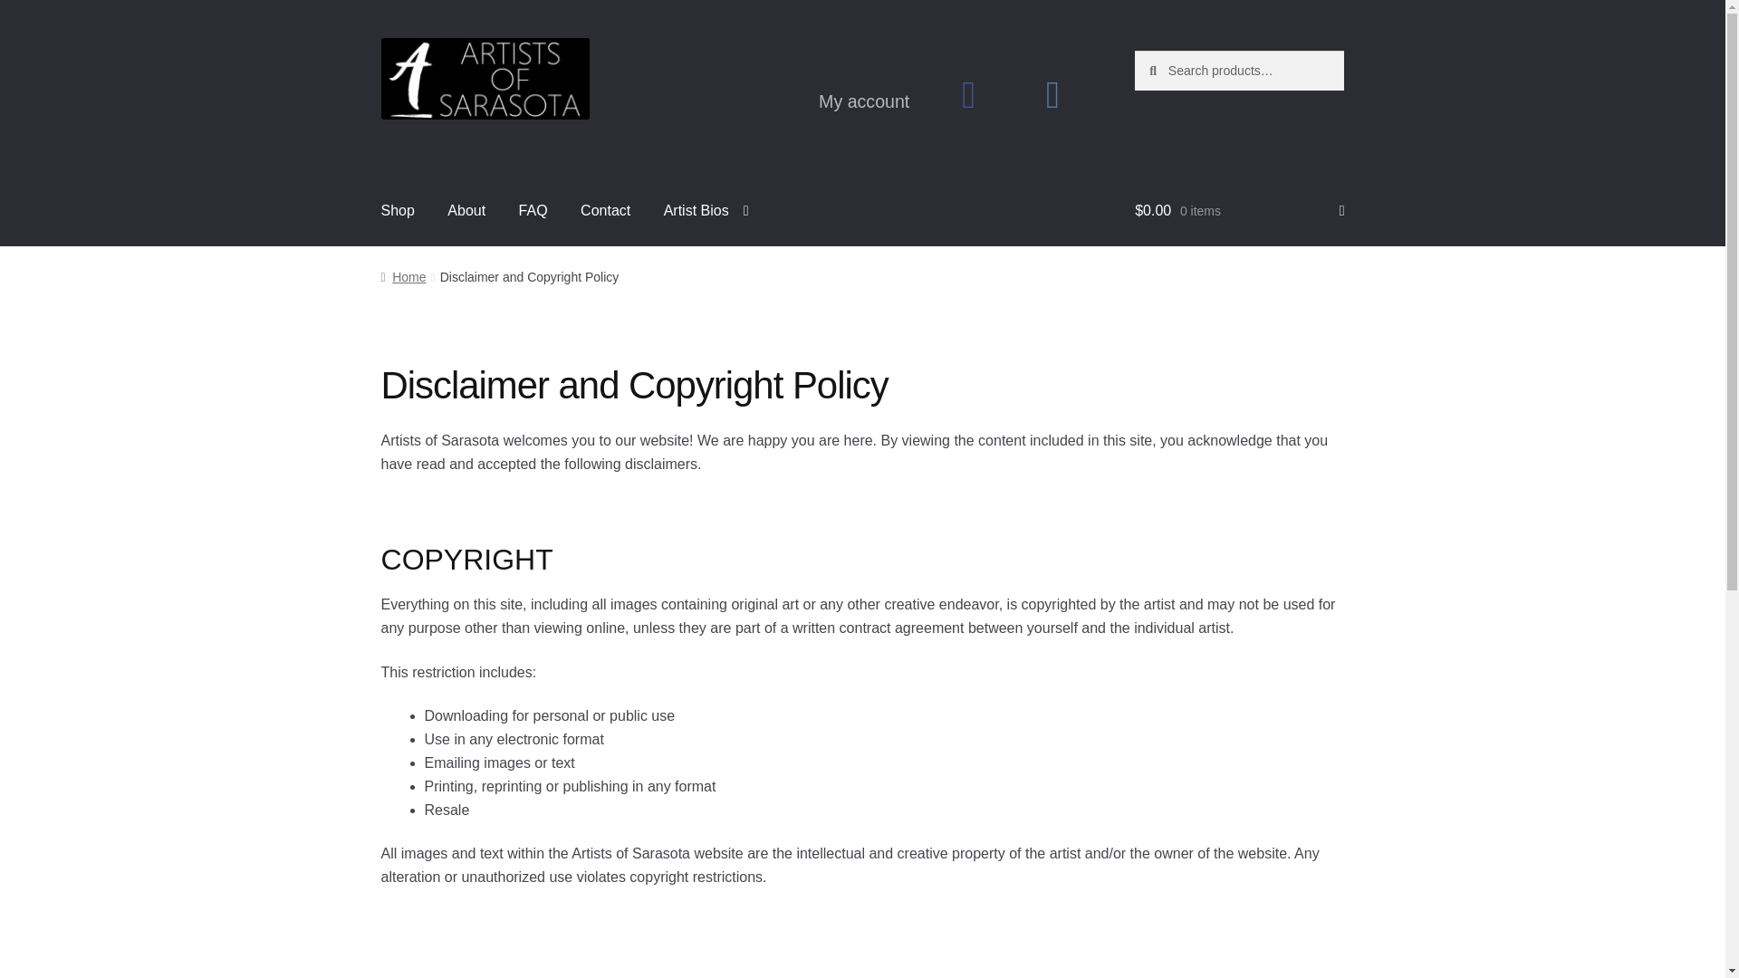 The width and height of the screenshot is (1739, 978). I want to click on My account, so click(864, 101).